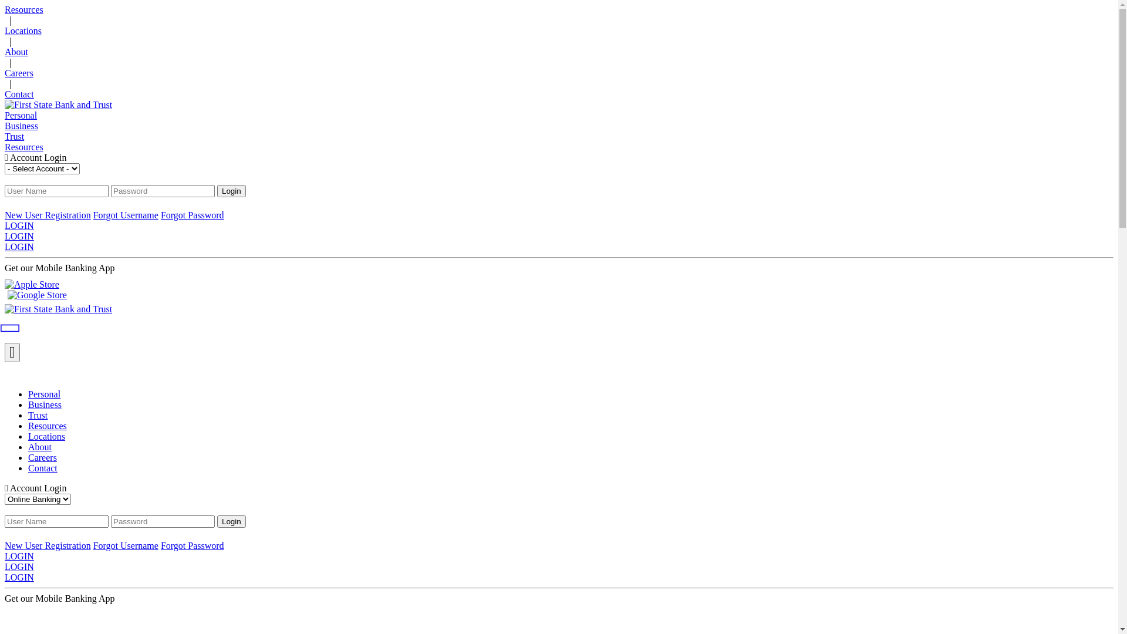 This screenshot has height=634, width=1127. What do you see at coordinates (571, 447) in the screenshot?
I see `About` at bounding box center [571, 447].